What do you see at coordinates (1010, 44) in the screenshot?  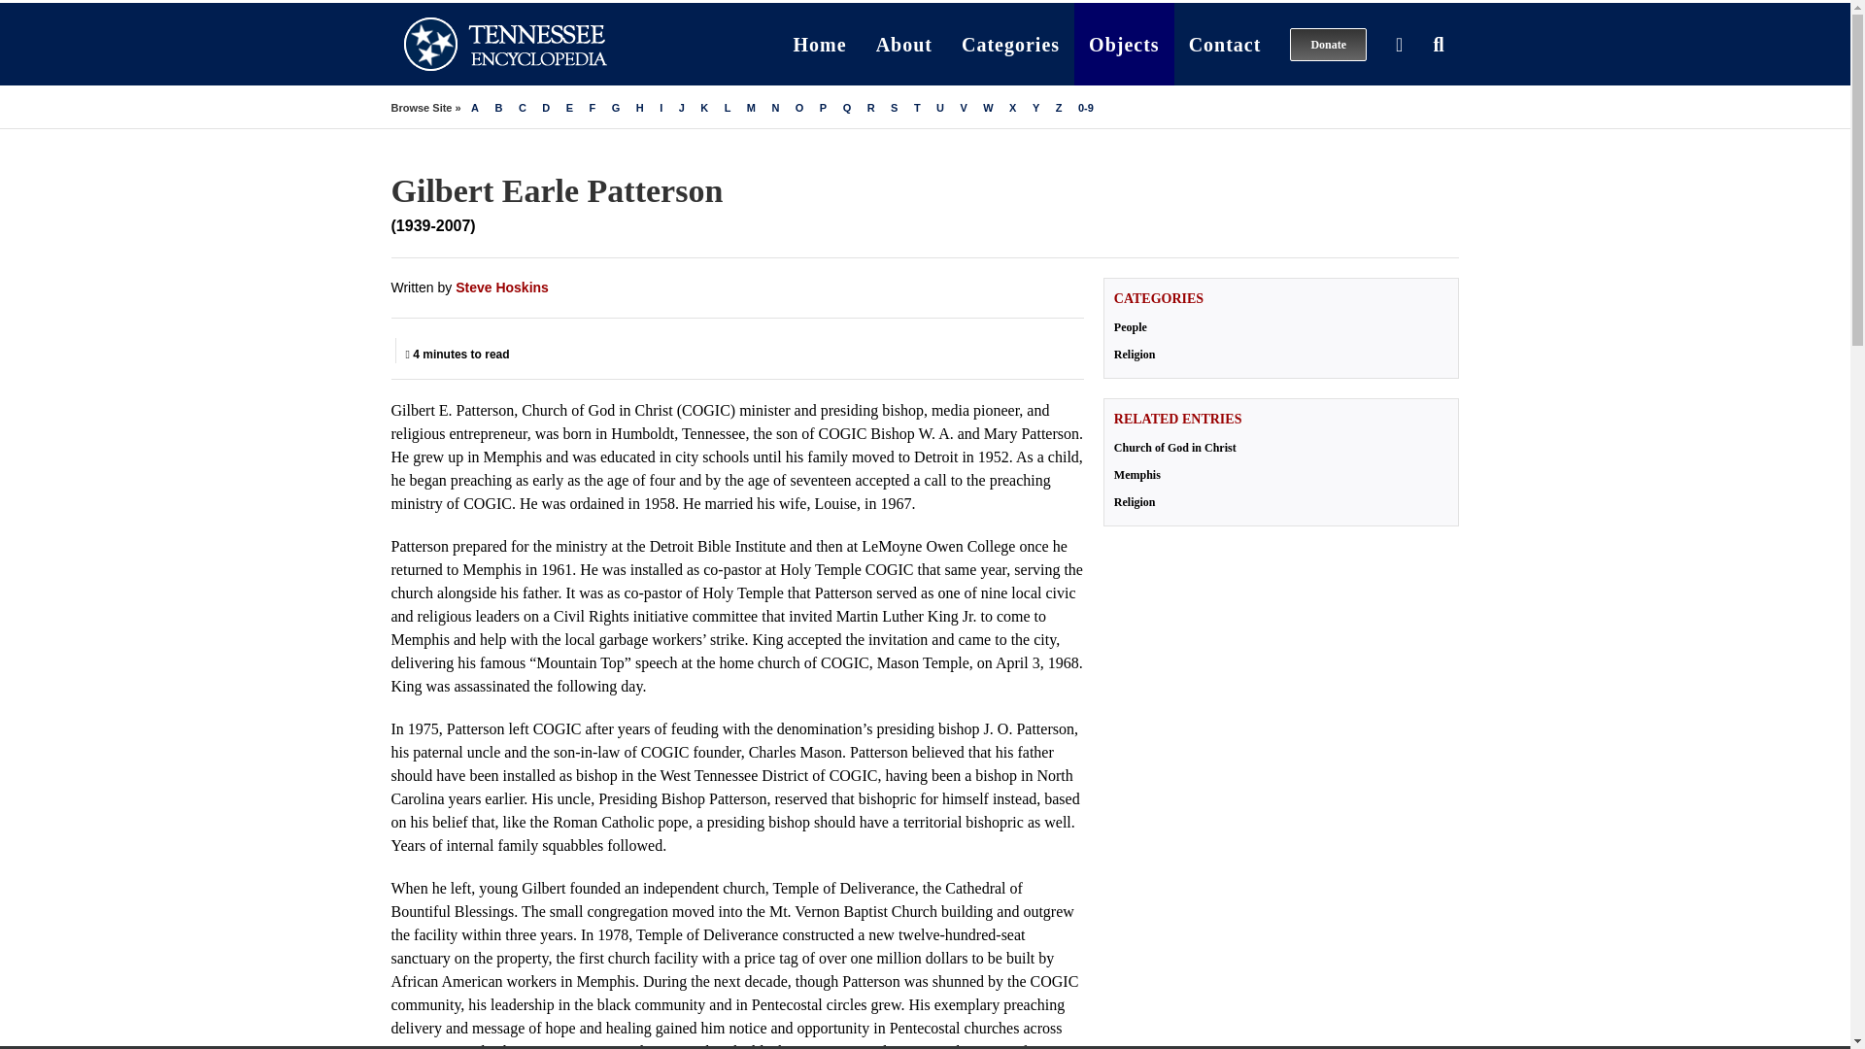 I see `Categories` at bounding box center [1010, 44].